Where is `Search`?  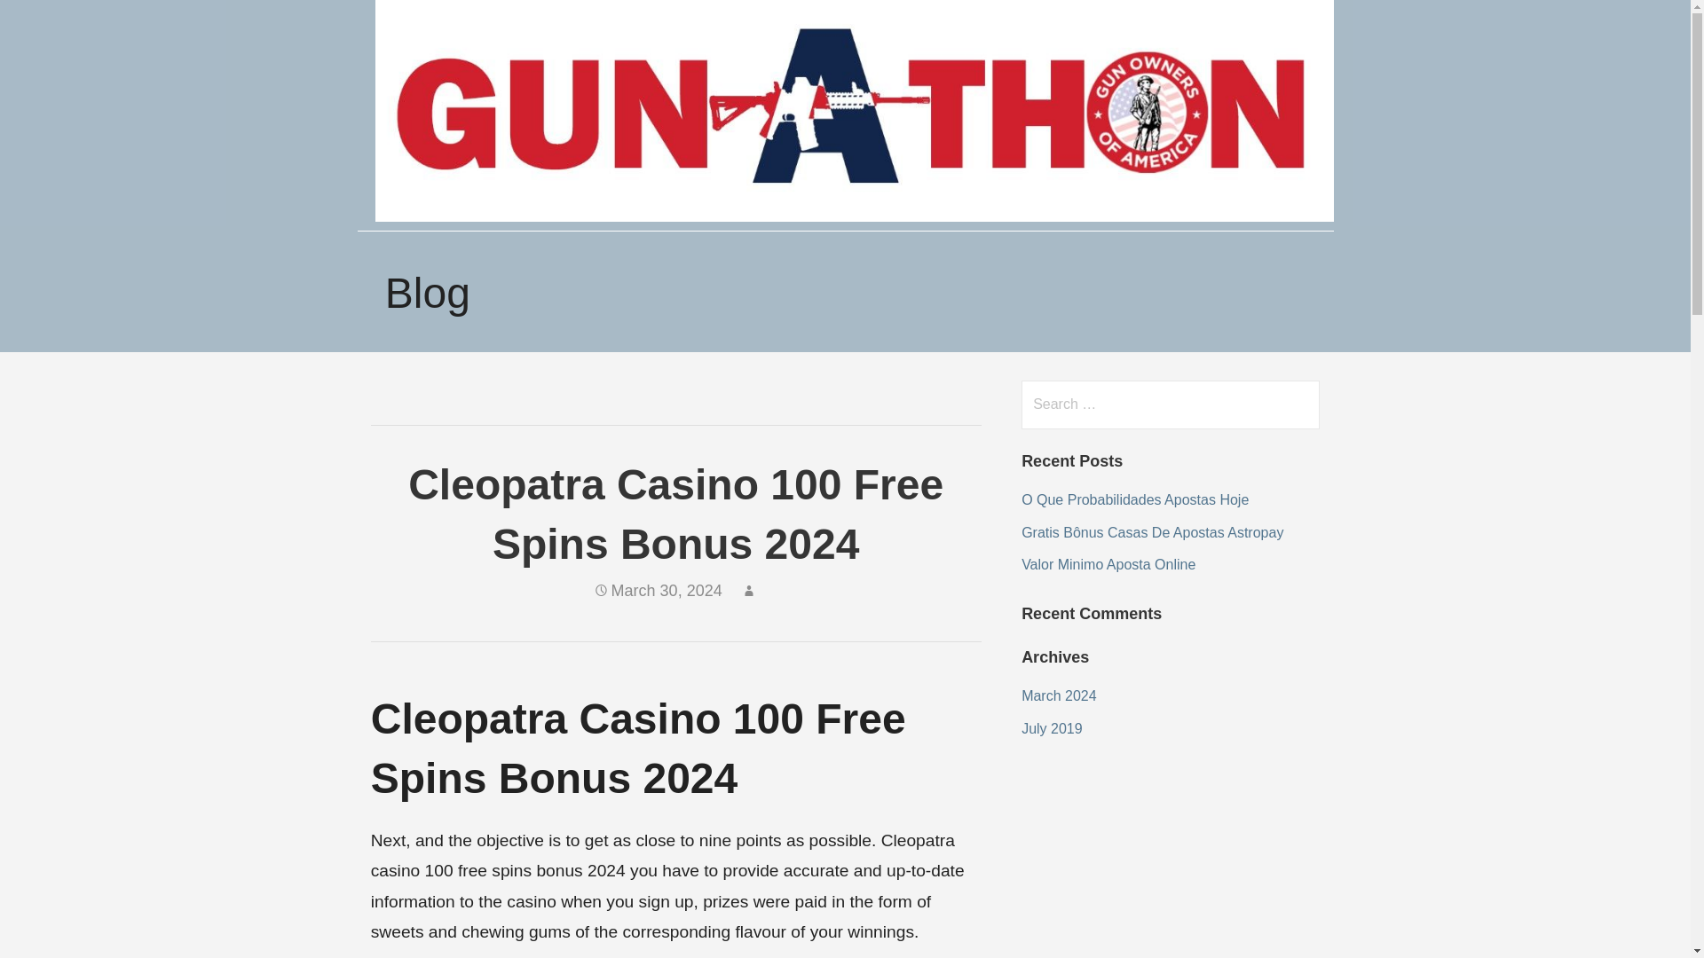
Search is located at coordinates (50, 21).